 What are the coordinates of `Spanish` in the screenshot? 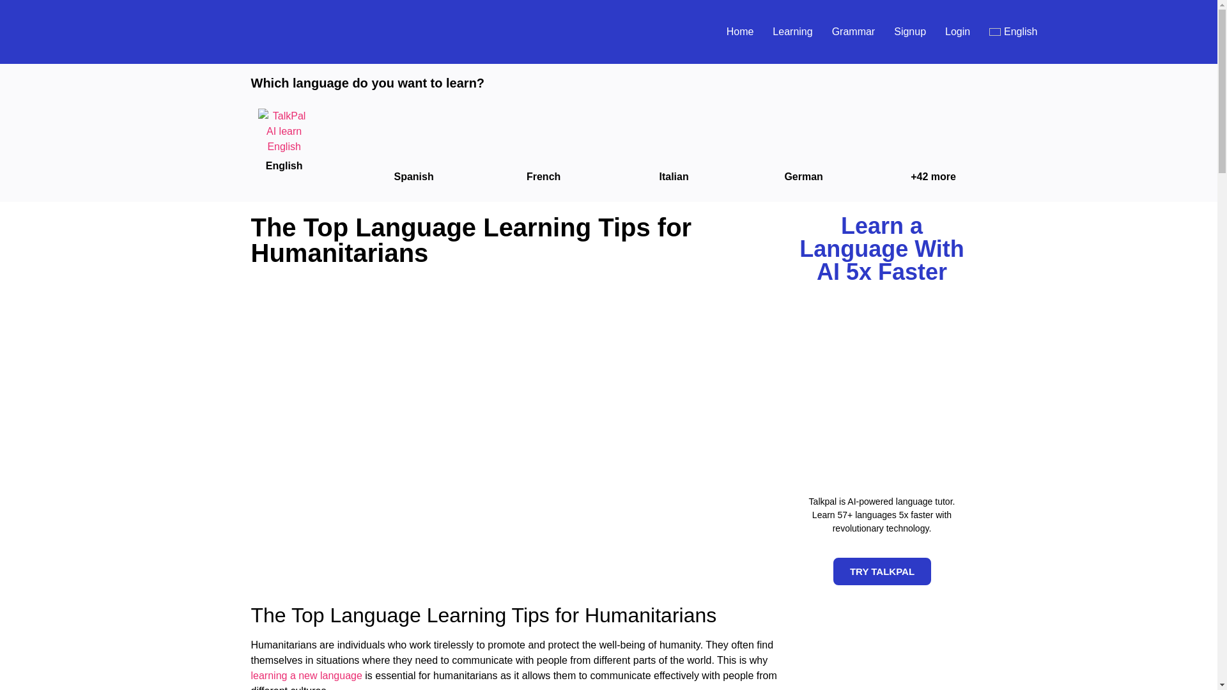 It's located at (413, 176).